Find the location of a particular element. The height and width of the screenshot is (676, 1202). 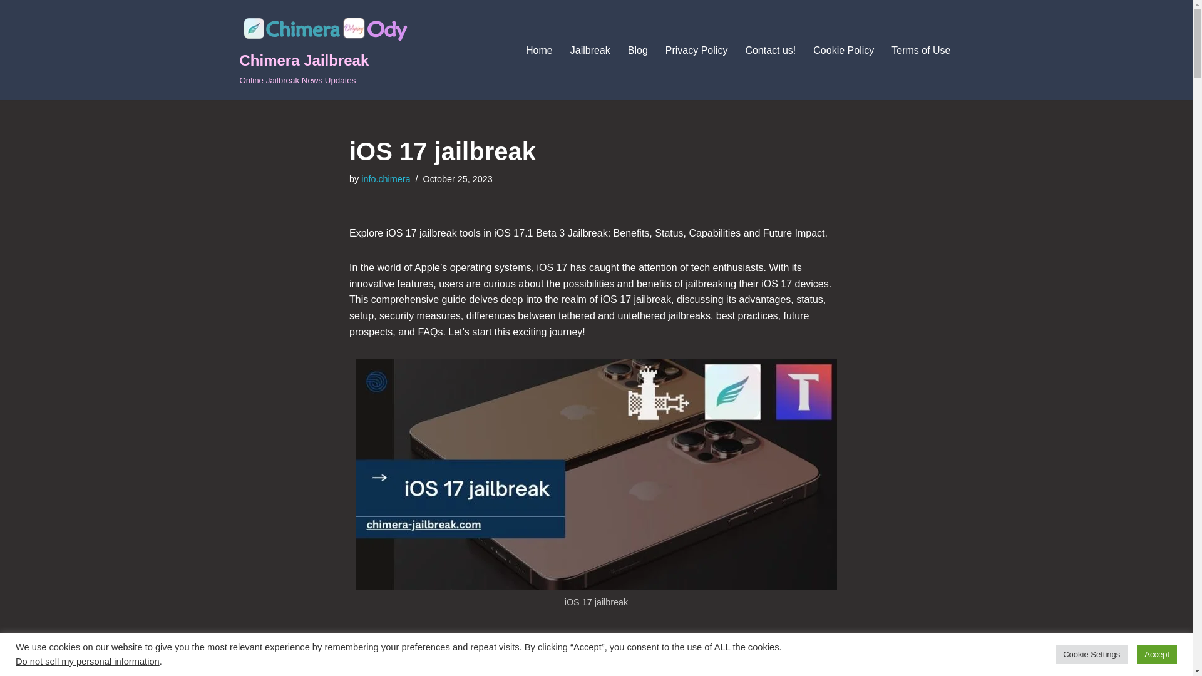

Latest Update: is located at coordinates (590, 50).